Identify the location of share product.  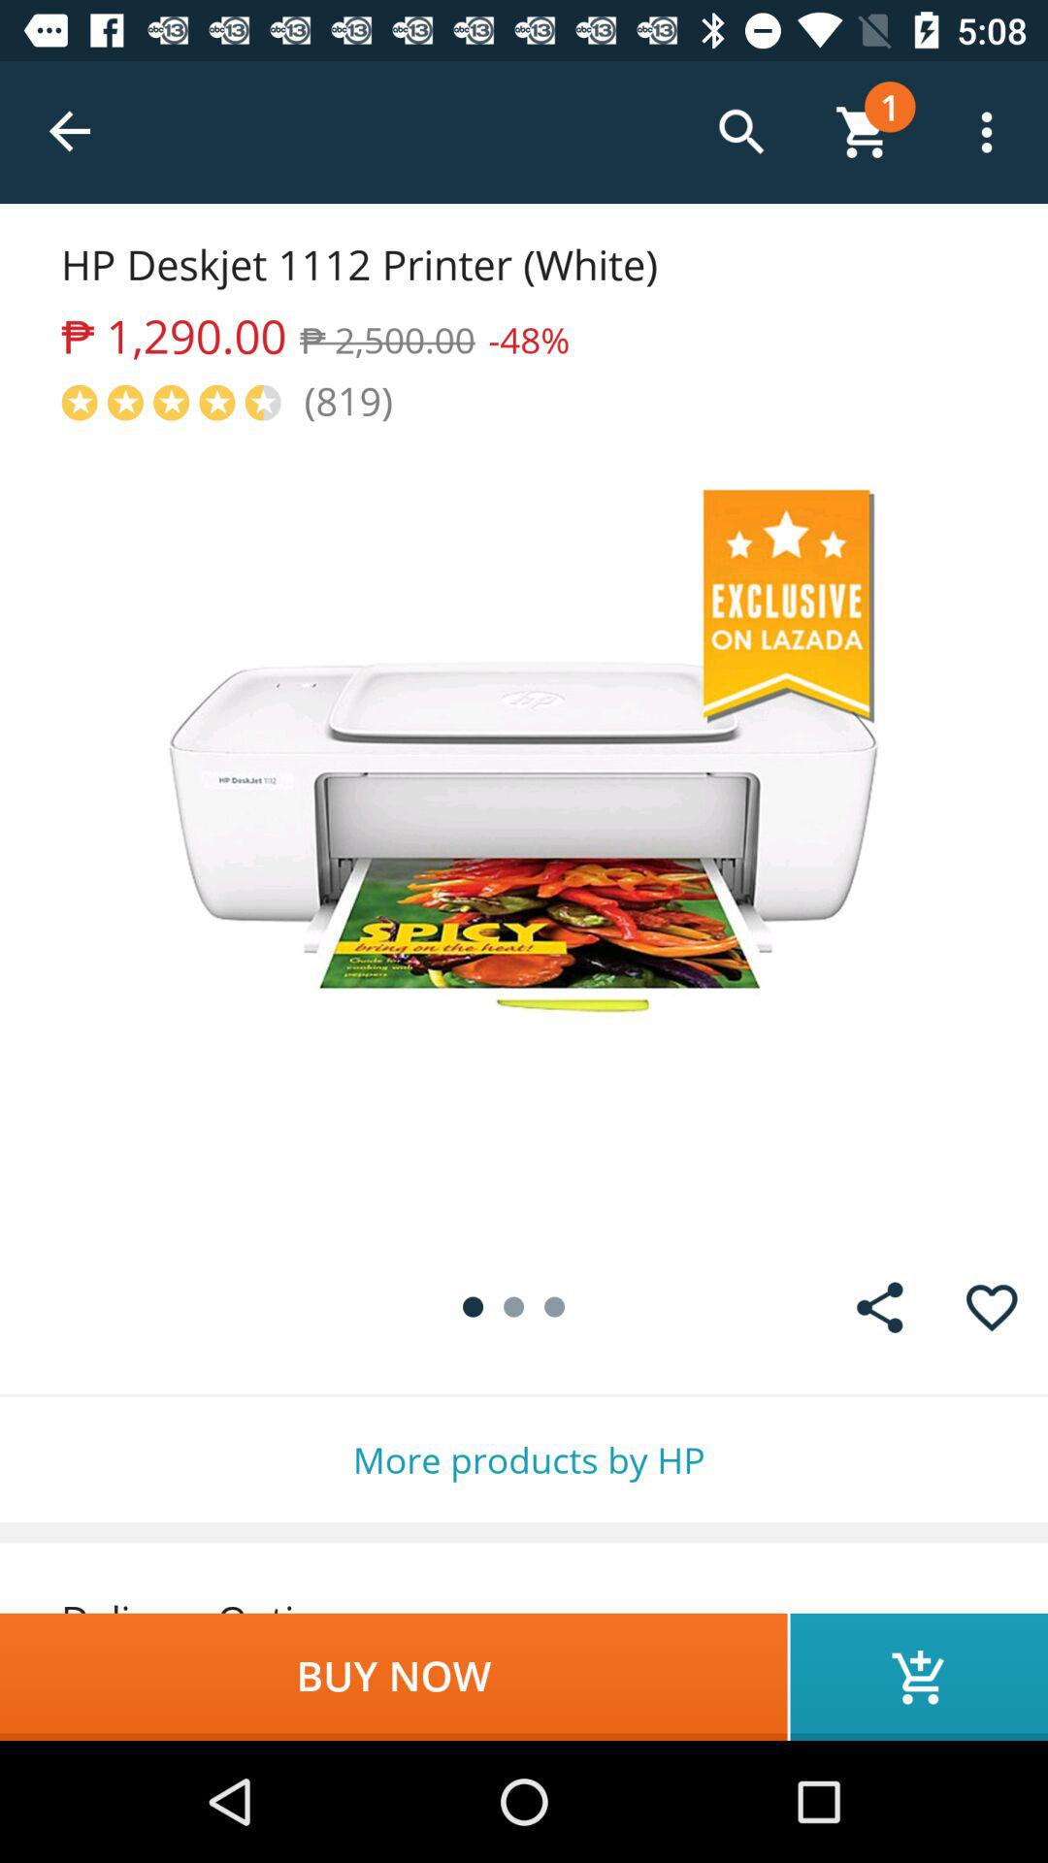
(879, 1308).